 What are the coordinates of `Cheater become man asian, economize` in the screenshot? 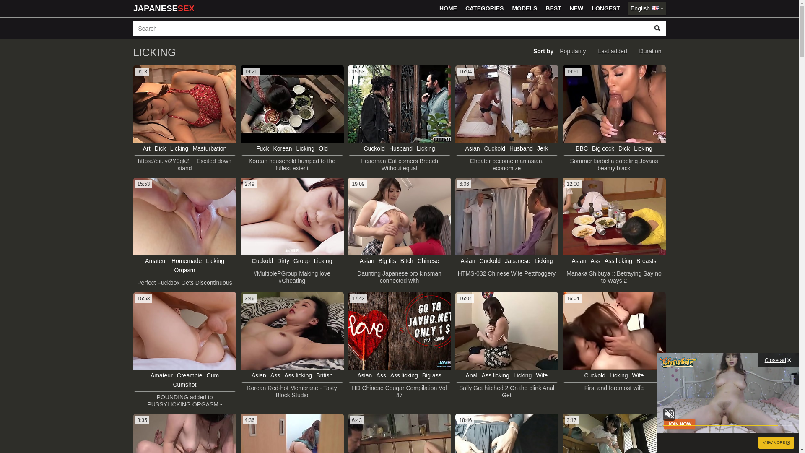 It's located at (506, 165).